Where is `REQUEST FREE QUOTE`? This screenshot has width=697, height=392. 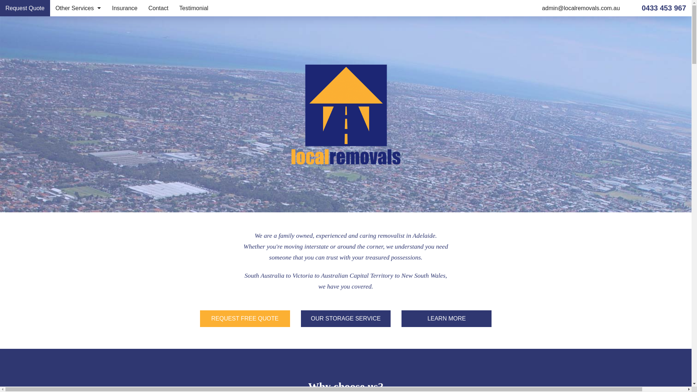 REQUEST FREE QUOTE is located at coordinates (245, 319).